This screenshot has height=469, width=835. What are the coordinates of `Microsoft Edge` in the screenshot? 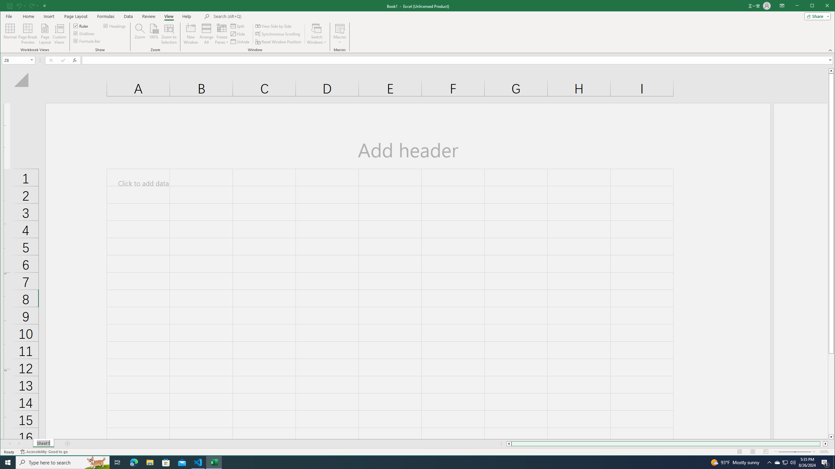 It's located at (134, 462).